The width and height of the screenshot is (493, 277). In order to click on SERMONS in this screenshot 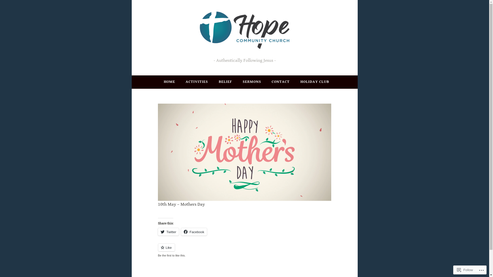, I will do `click(252, 82)`.